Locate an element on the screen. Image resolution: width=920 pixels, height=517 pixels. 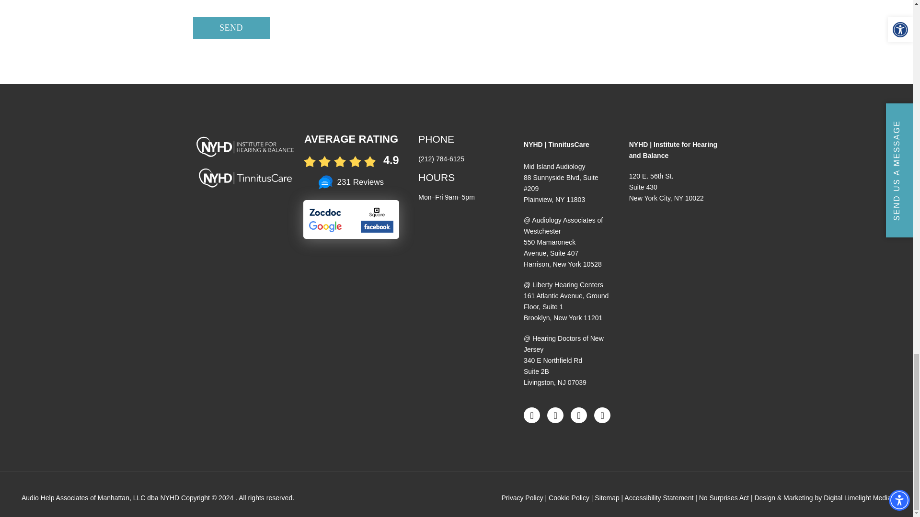
Cookie Policy  is located at coordinates (569, 498).